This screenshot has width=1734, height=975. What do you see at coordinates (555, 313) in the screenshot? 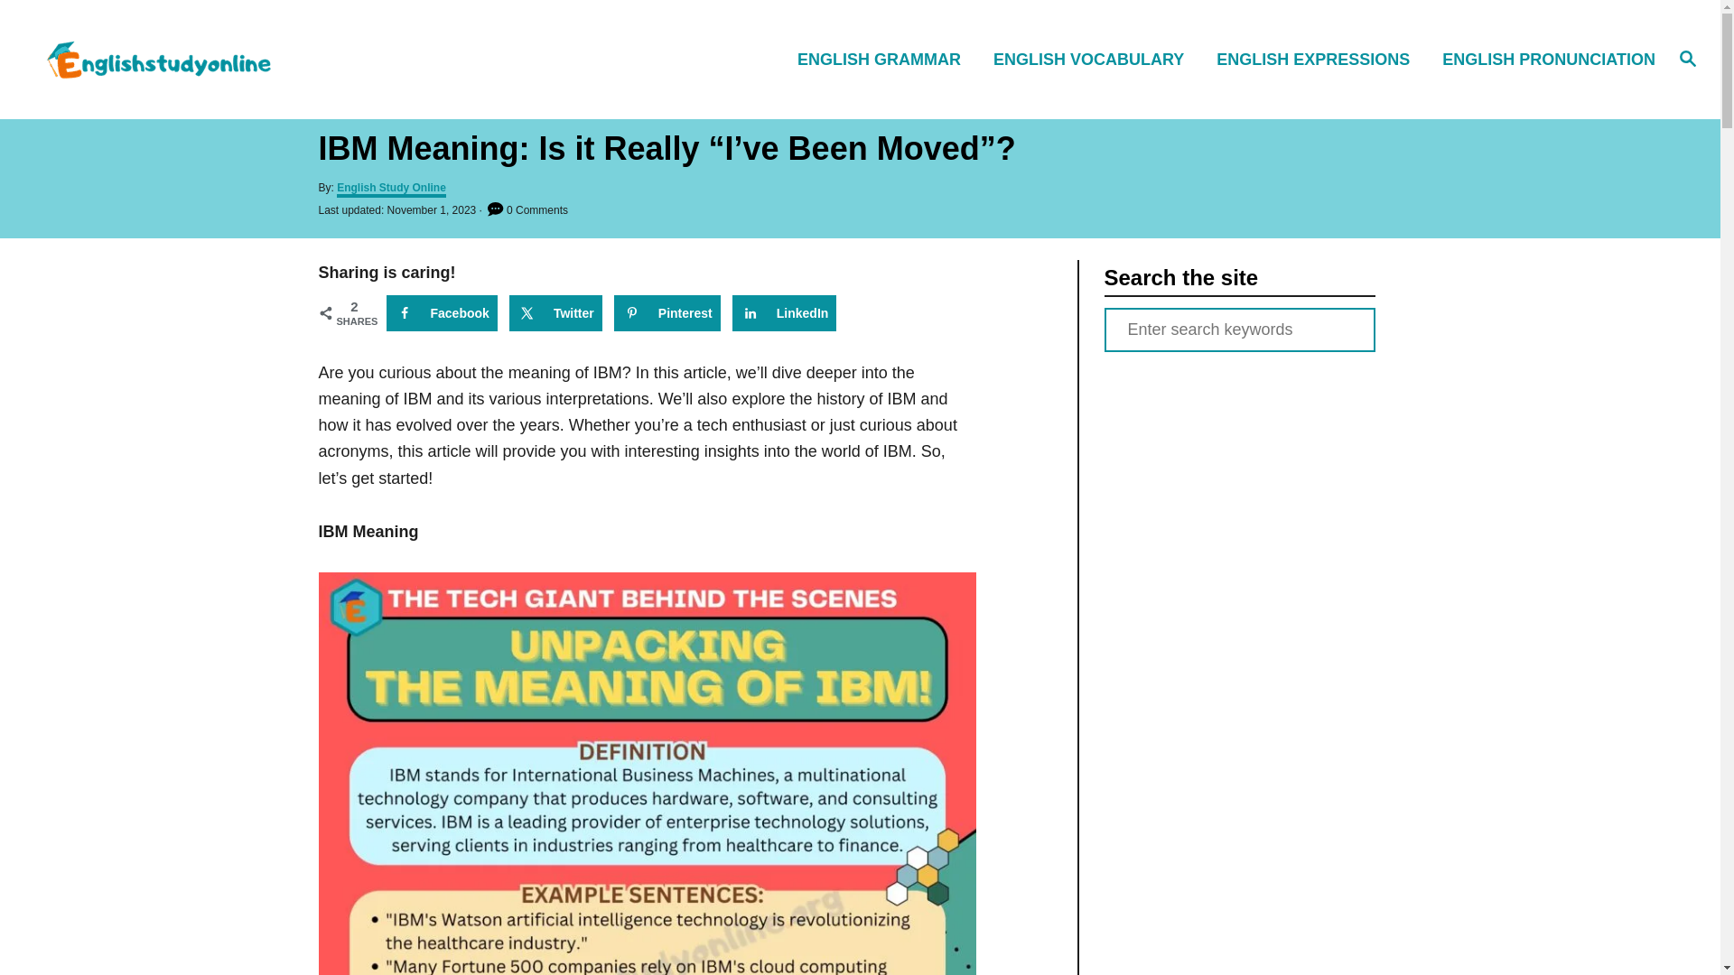
I see `Share on X` at bounding box center [555, 313].